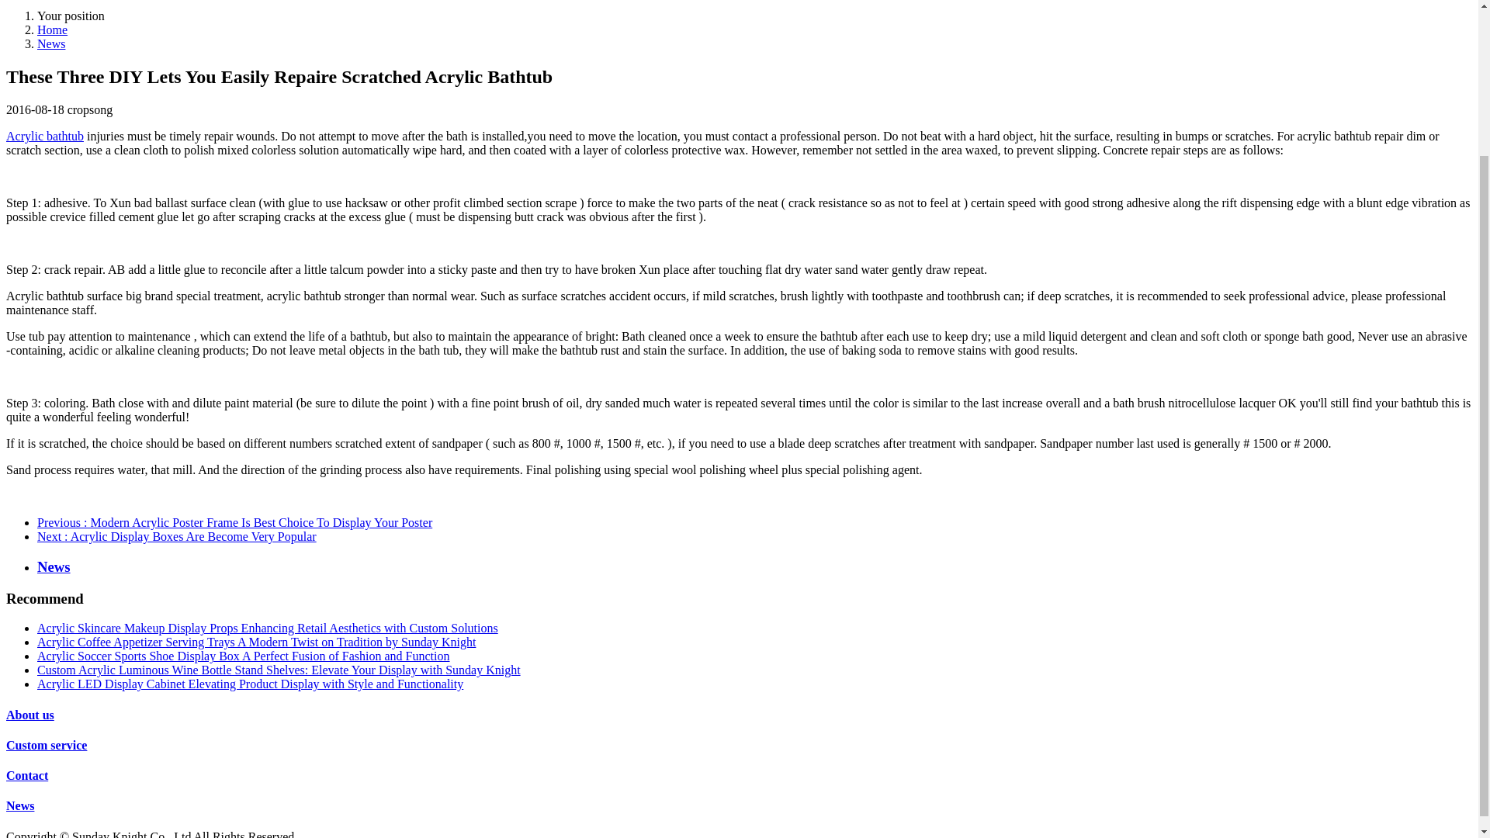 The height and width of the screenshot is (838, 1490). What do you see at coordinates (44, 136) in the screenshot?
I see `Acrylic bathtub` at bounding box center [44, 136].